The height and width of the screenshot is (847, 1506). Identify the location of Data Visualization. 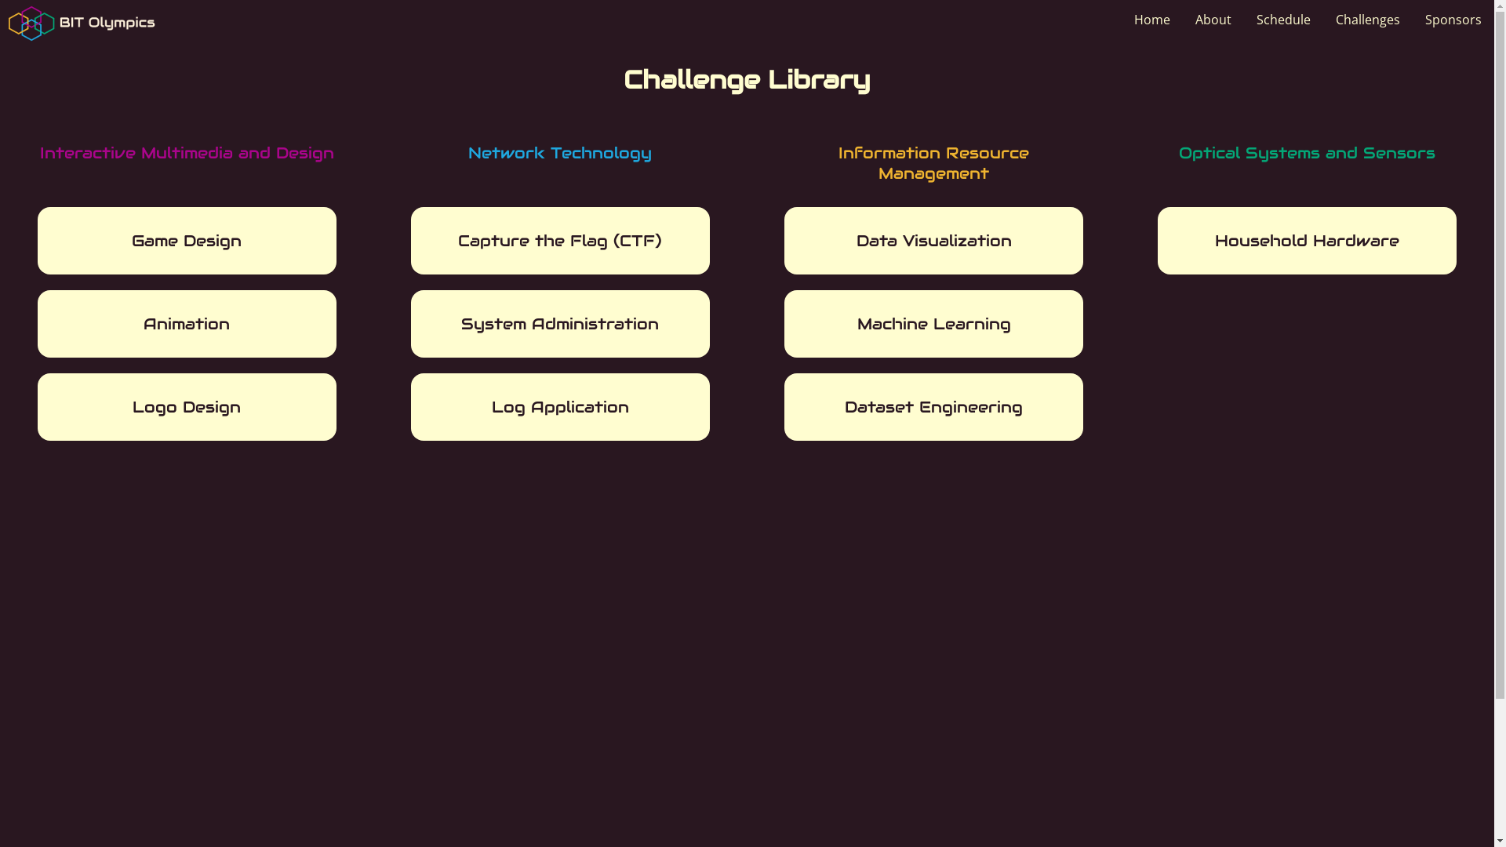
(933, 241).